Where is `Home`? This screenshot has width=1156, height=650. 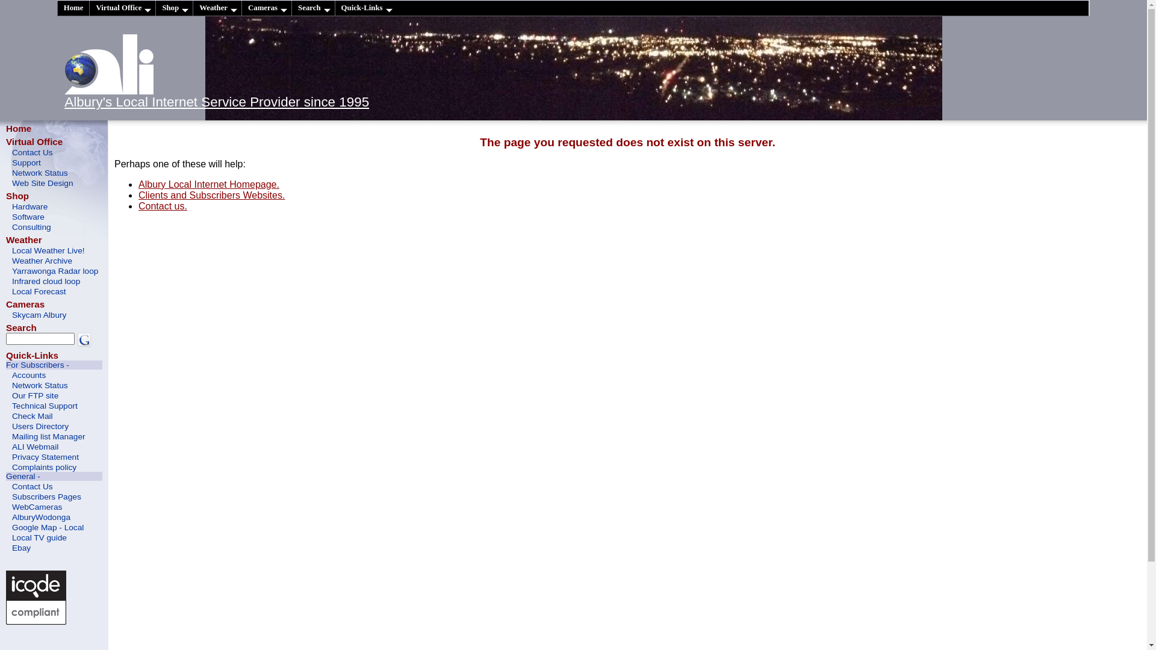 Home is located at coordinates (73, 8).